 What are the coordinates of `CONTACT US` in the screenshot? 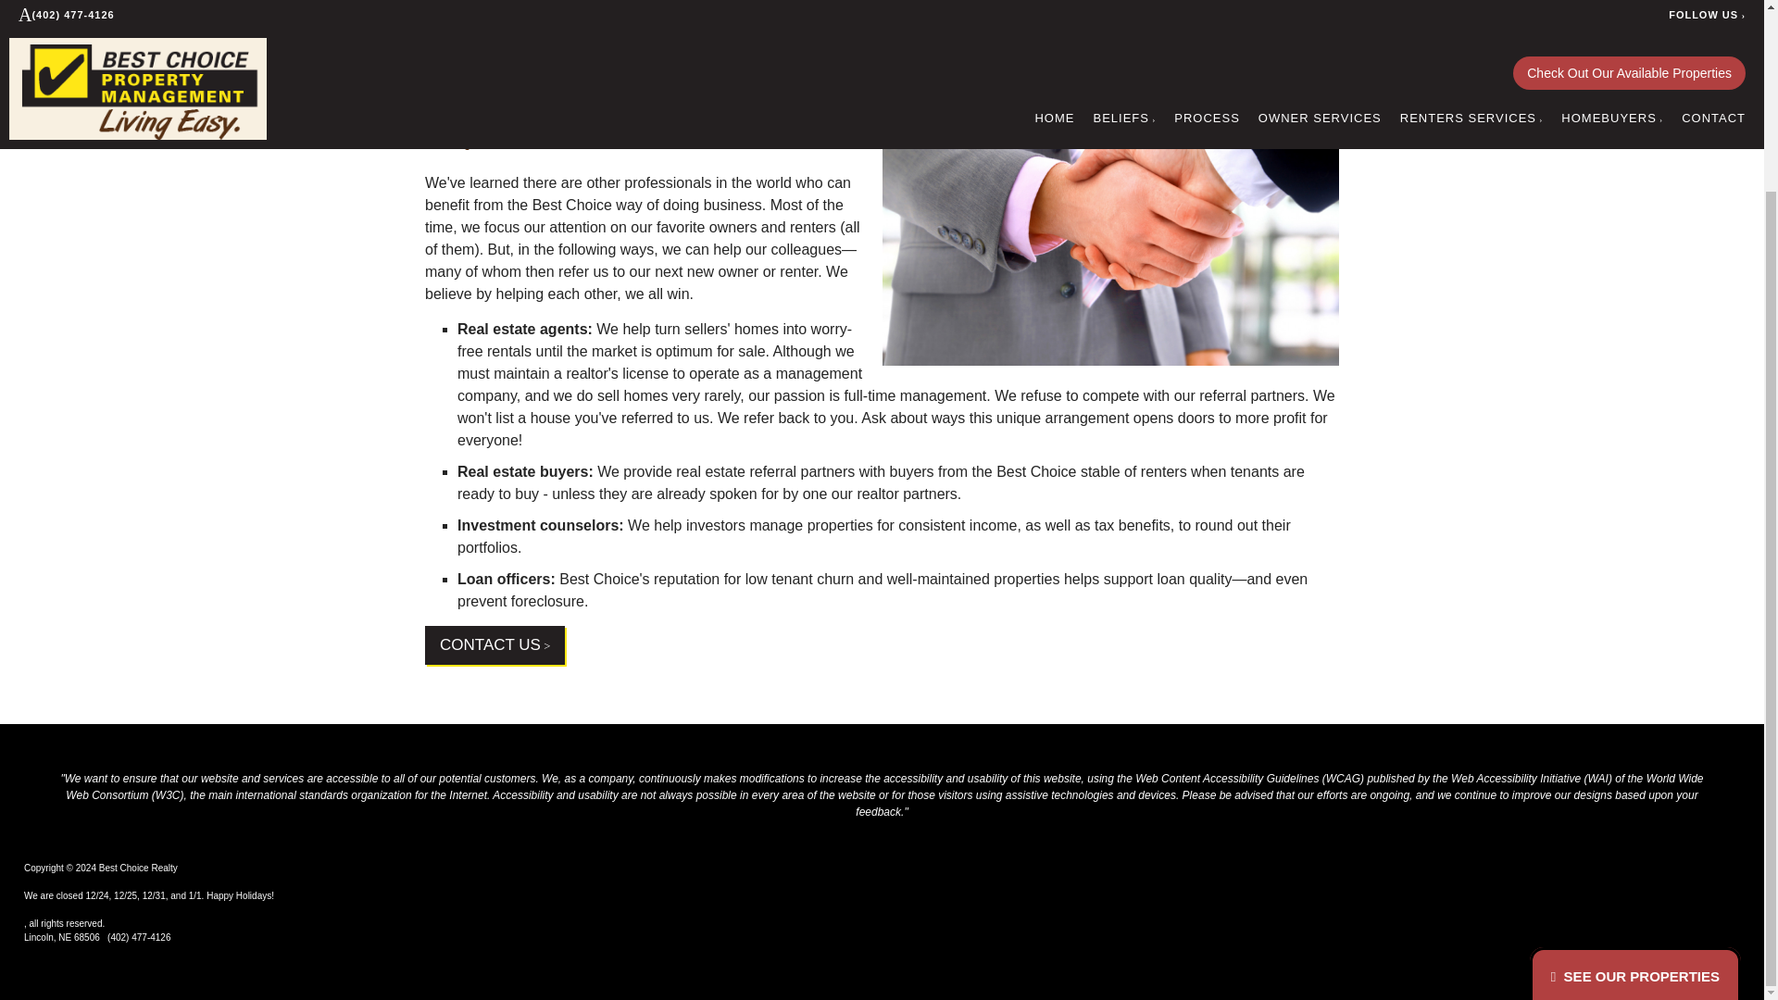 It's located at (495, 645).